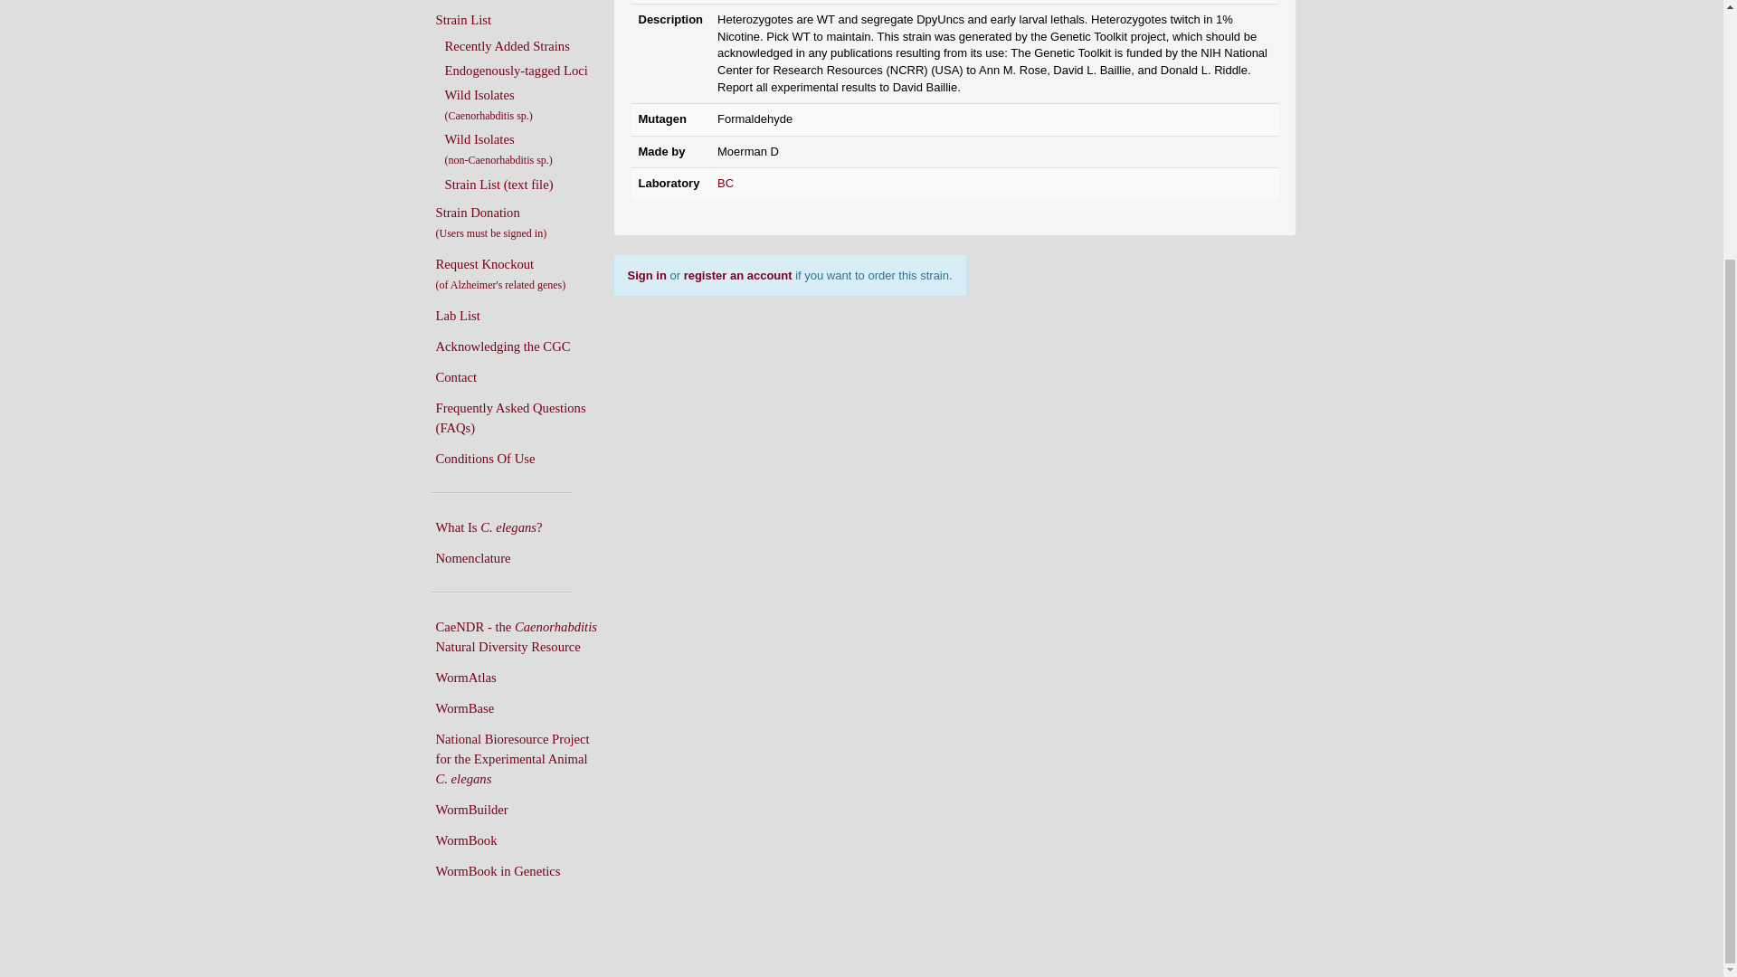 This screenshot has width=1737, height=977. What do you see at coordinates (738, 275) in the screenshot?
I see `register an account` at bounding box center [738, 275].